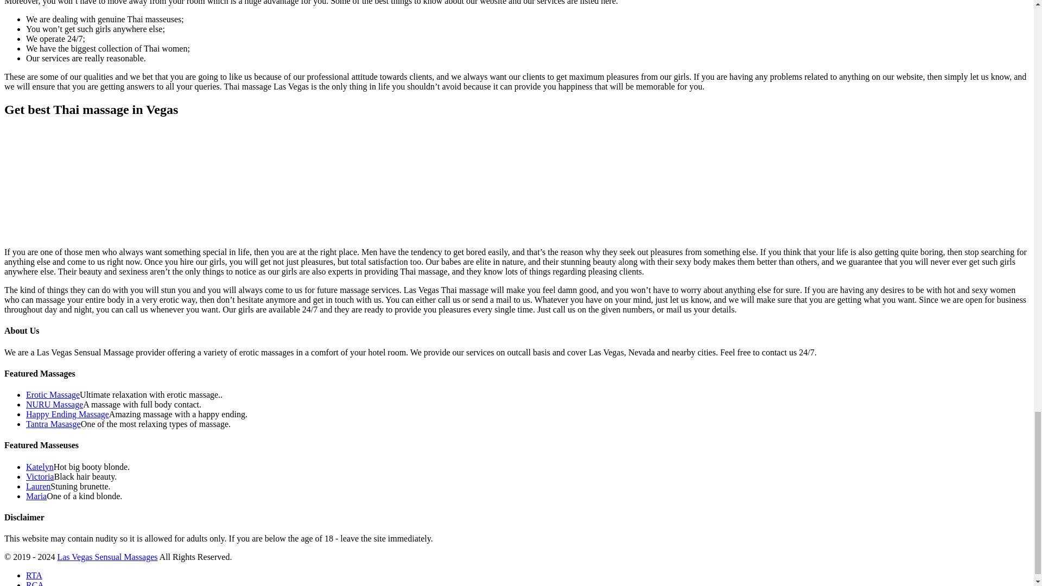 The width and height of the screenshot is (1042, 586). What do you see at coordinates (53, 394) in the screenshot?
I see `Erotic Massage` at bounding box center [53, 394].